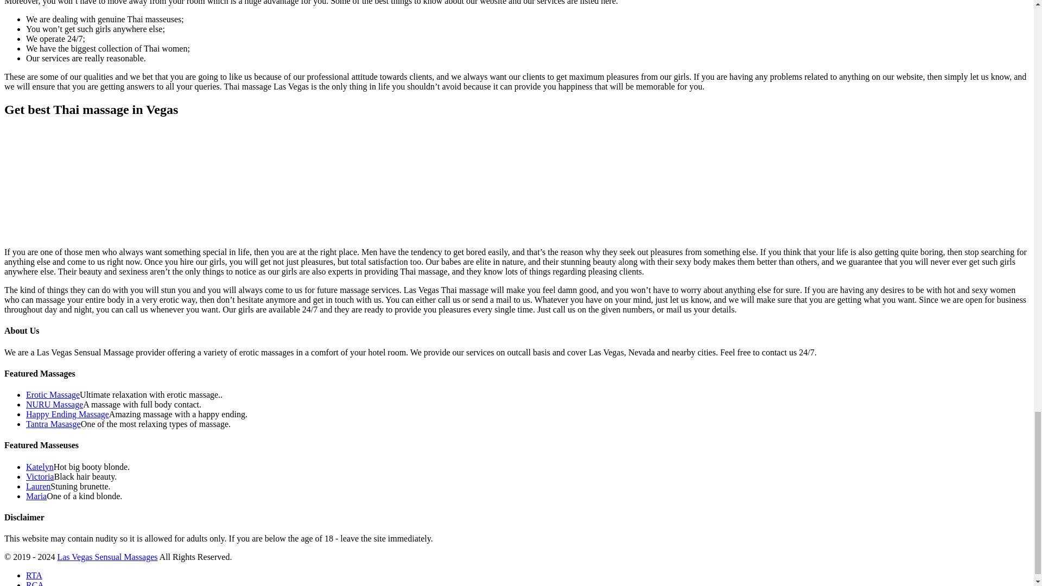 The width and height of the screenshot is (1042, 586). What do you see at coordinates (53, 394) in the screenshot?
I see `Erotic Massage` at bounding box center [53, 394].